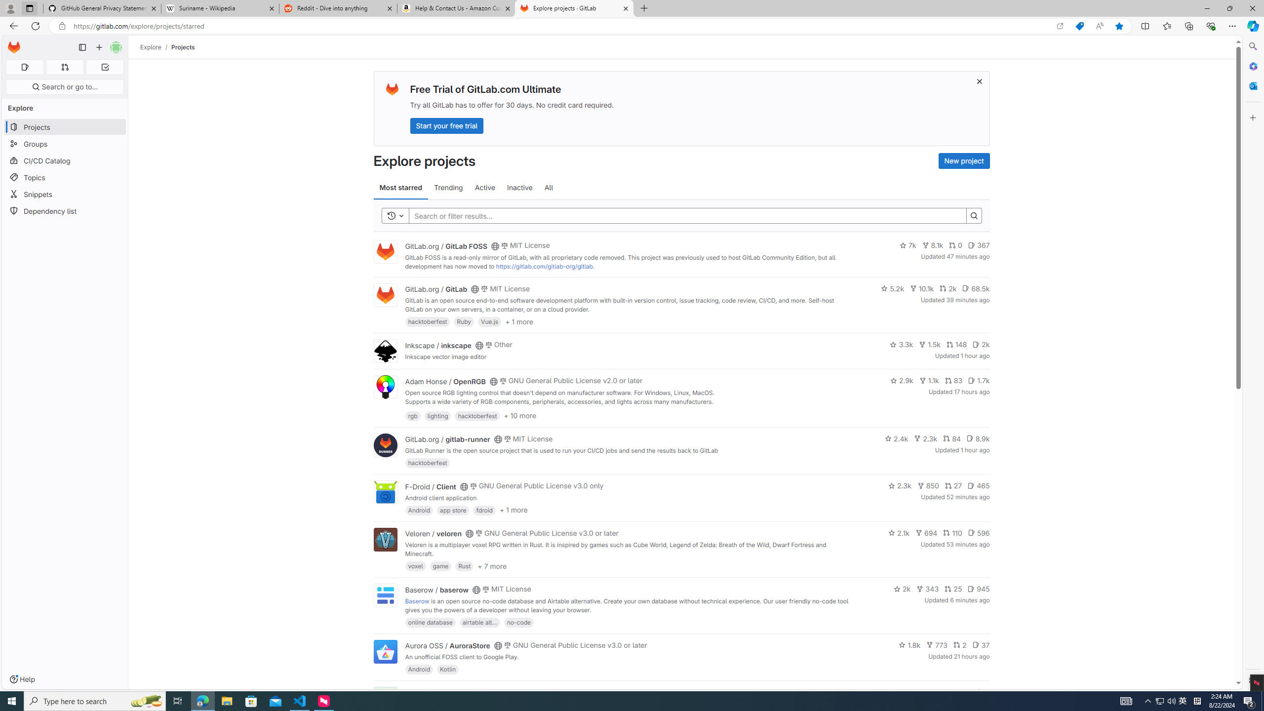 The width and height of the screenshot is (1264, 711). What do you see at coordinates (156, 47) in the screenshot?
I see `Explore/` at bounding box center [156, 47].